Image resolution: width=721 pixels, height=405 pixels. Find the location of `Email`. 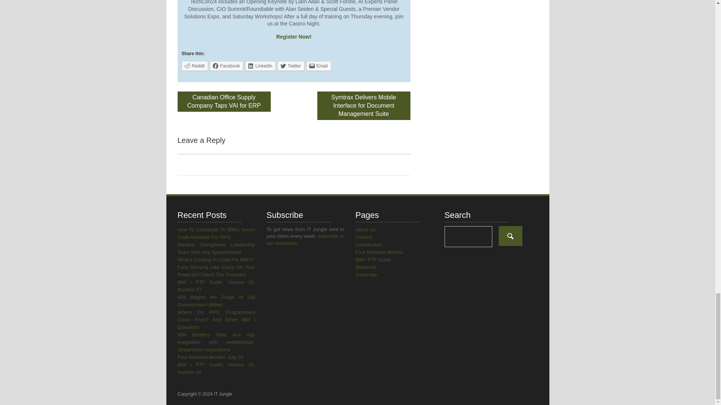

Email is located at coordinates (318, 66).